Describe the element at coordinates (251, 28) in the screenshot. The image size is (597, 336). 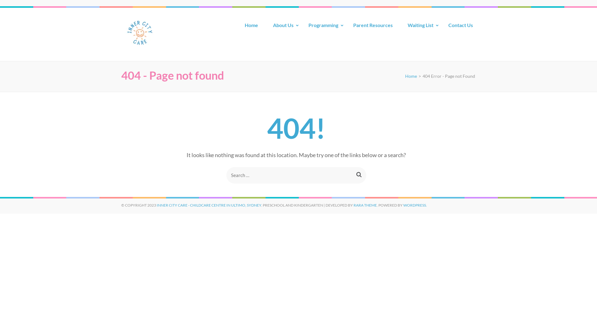
I see `Home` at that location.